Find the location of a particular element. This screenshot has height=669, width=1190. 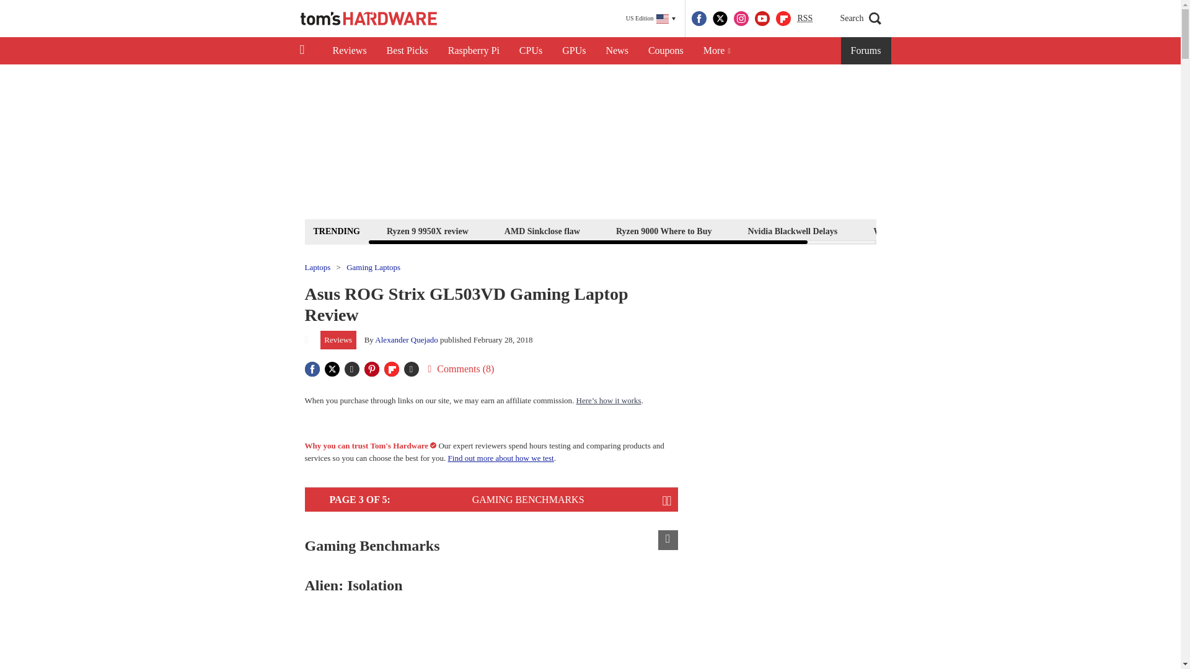

Raspberry Pi is located at coordinates (474, 51).